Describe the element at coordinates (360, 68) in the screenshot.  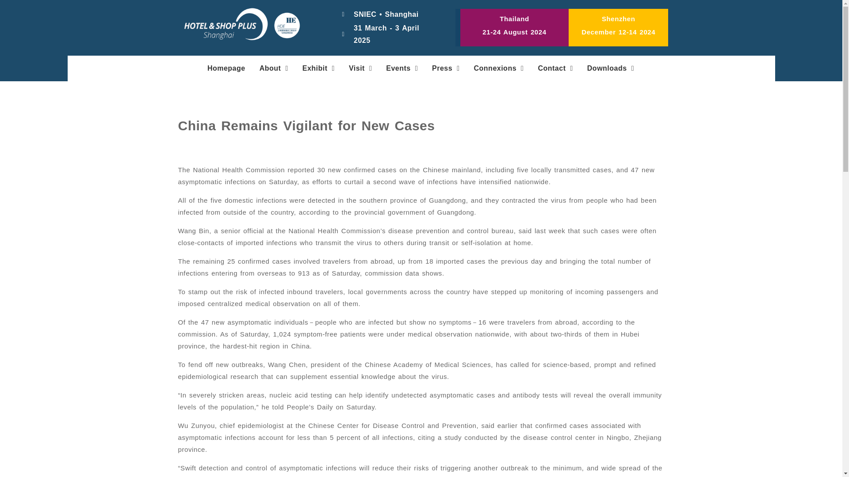
I see `Visit` at that location.